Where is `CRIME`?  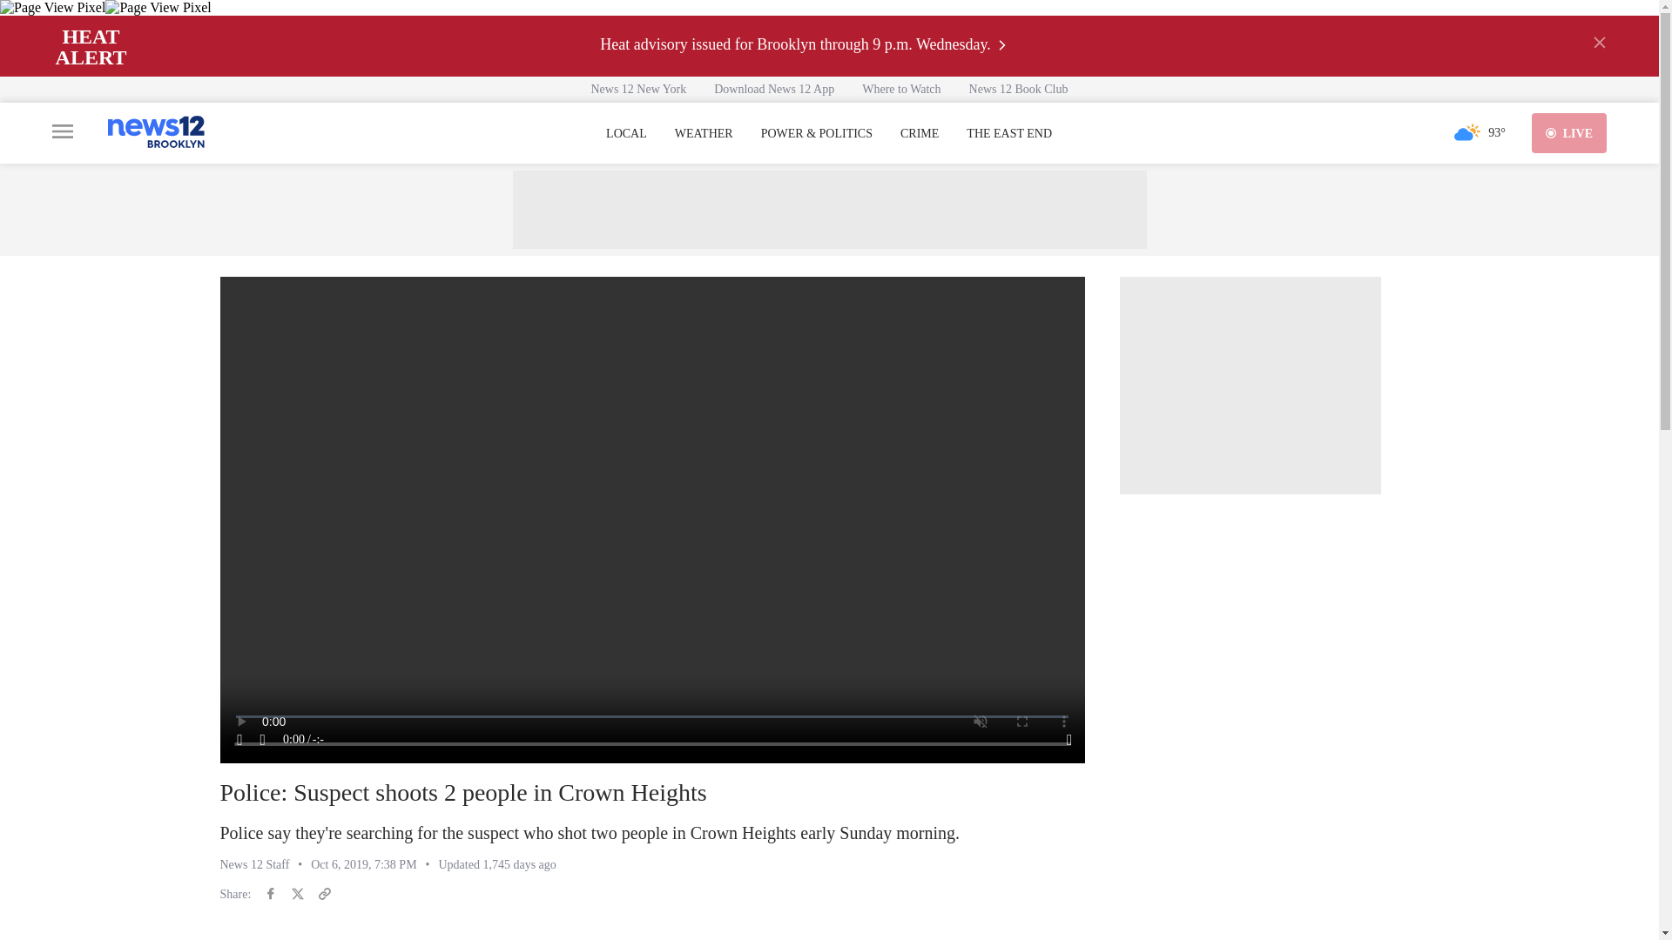
CRIME is located at coordinates (920, 134).